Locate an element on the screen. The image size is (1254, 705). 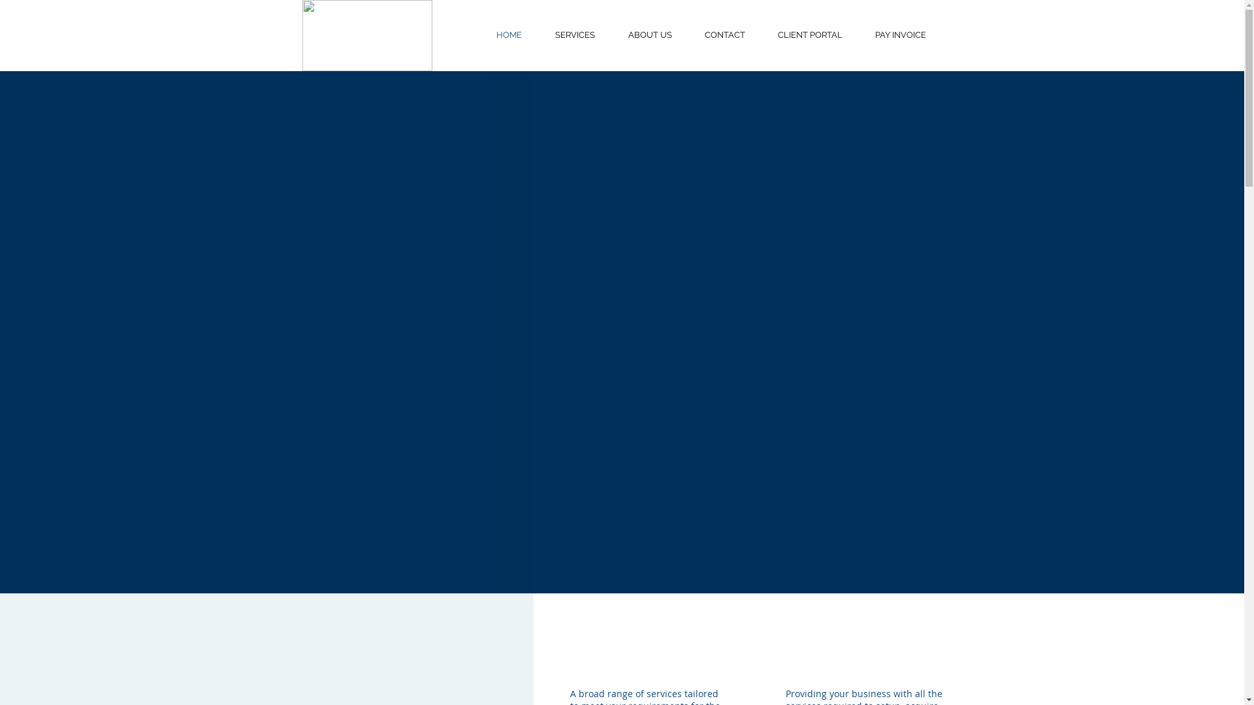
PAY INVOICE is located at coordinates (900, 35).